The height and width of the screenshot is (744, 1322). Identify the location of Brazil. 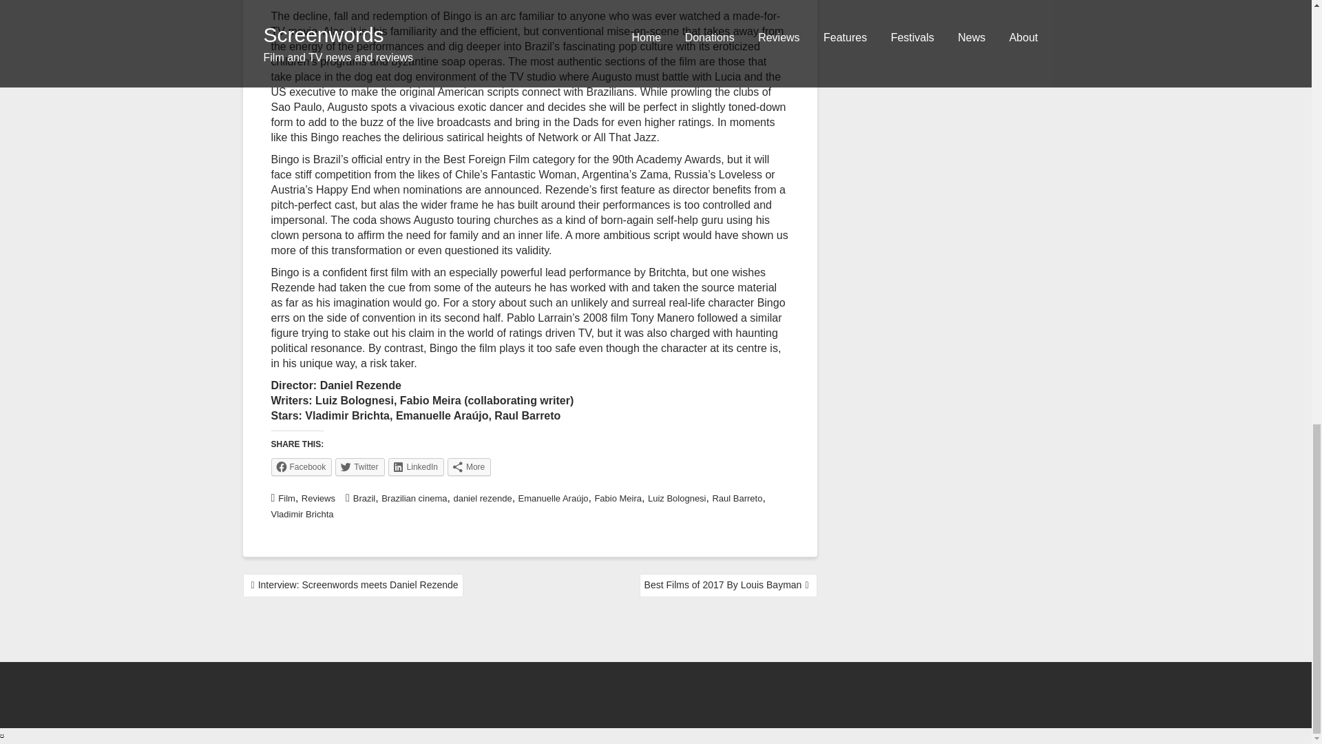
(364, 499).